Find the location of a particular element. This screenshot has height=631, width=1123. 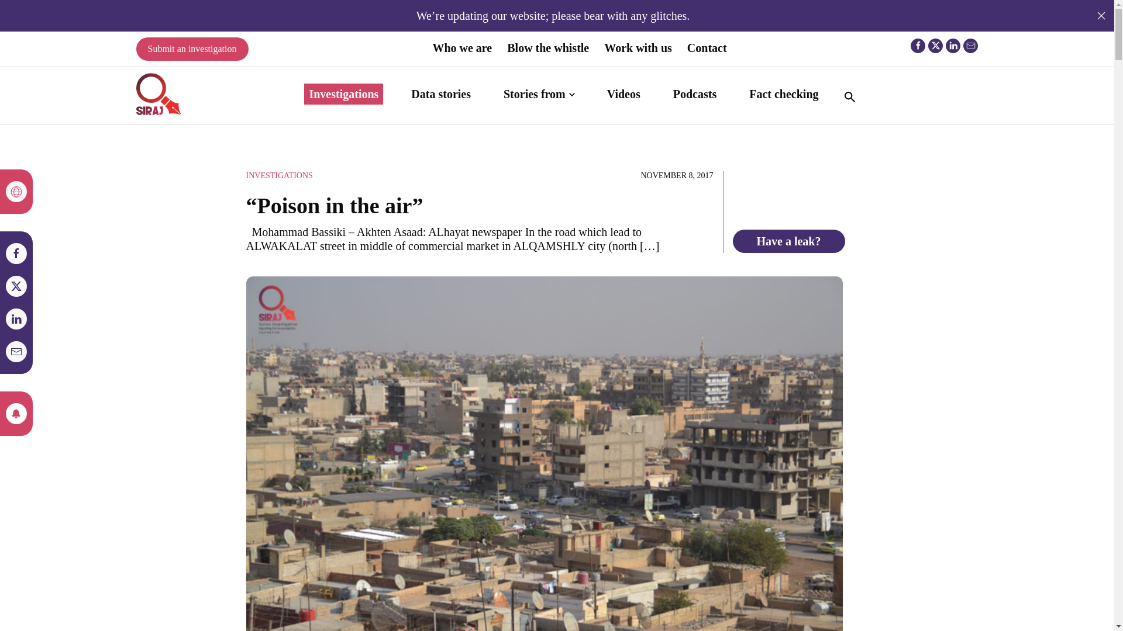

Who we are is located at coordinates (462, 48).